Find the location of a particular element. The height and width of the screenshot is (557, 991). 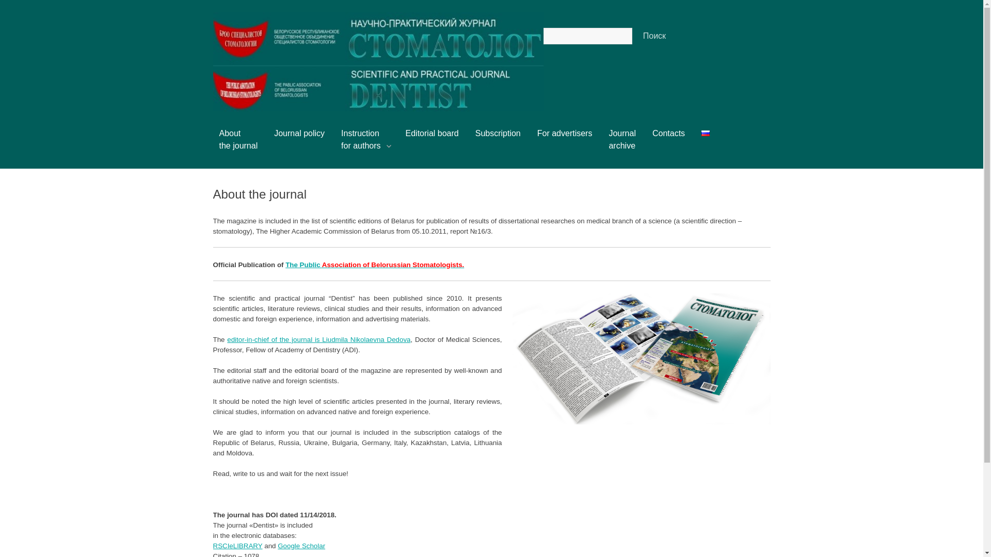

Journal
archive is located at coordinates (622, 144).